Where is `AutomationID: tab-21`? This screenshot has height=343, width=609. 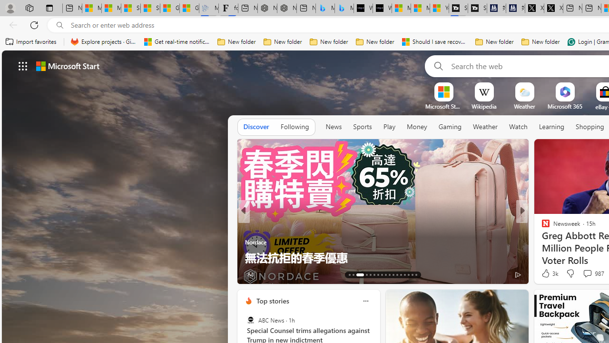 AutomationID: tab-21 is located at coordinates (385, 274).